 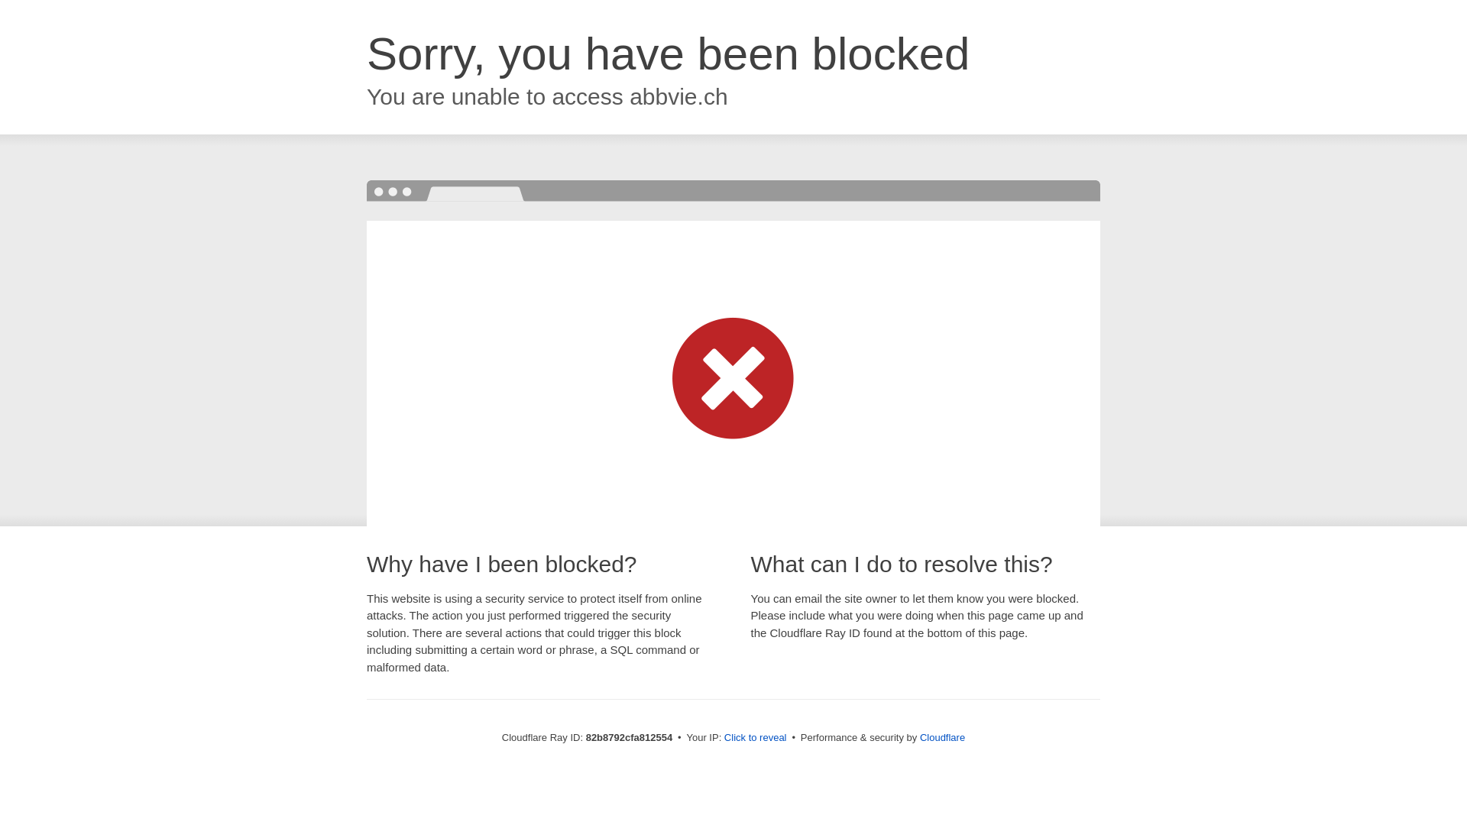 I want to click on Cloudflare, so click(x=943, y=738).